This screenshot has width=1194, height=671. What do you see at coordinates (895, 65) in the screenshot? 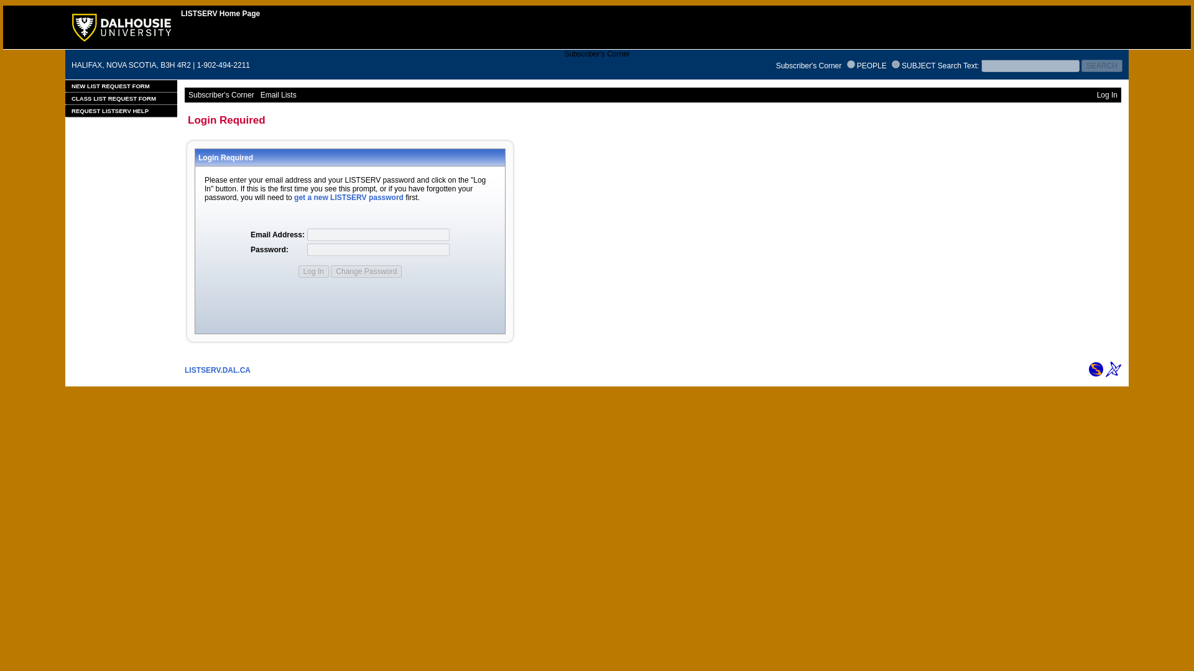
I see `on` at bounding box center [895, 65].